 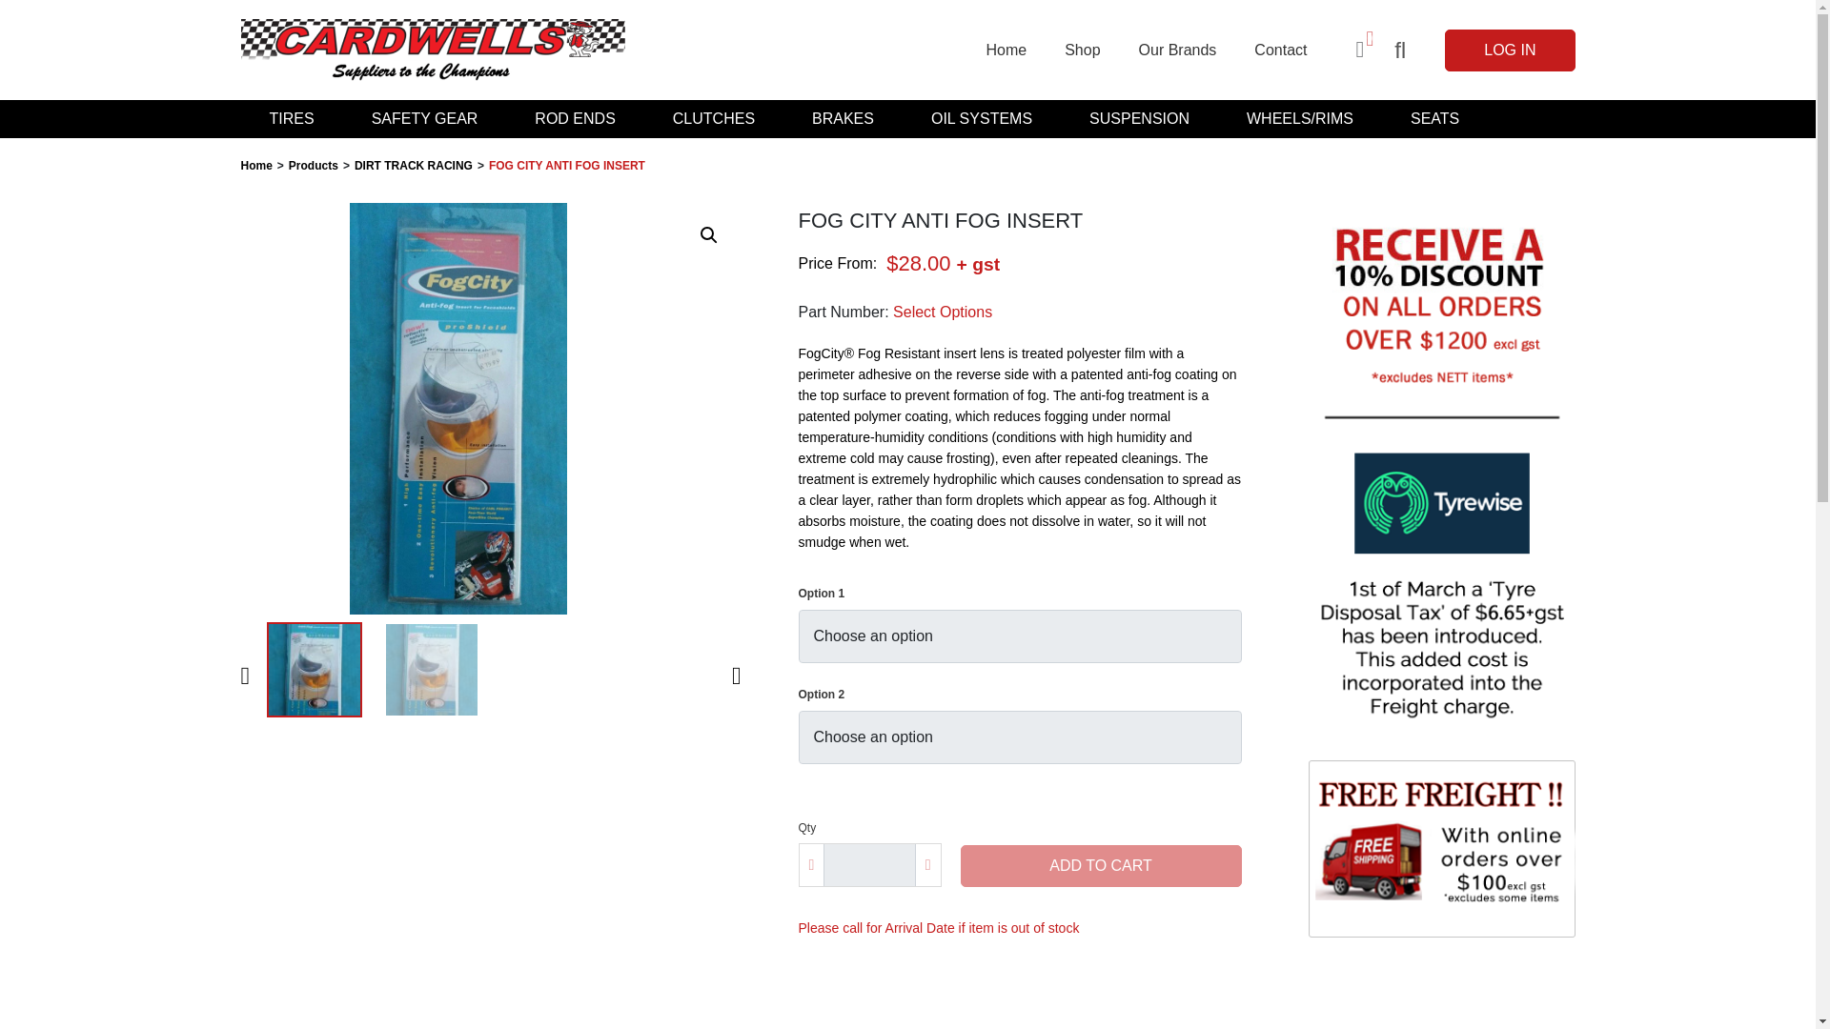 What do you see at coordinates (1081, 50) in the screenshot?
I see `Shop` at bounding box center [1081, 50].